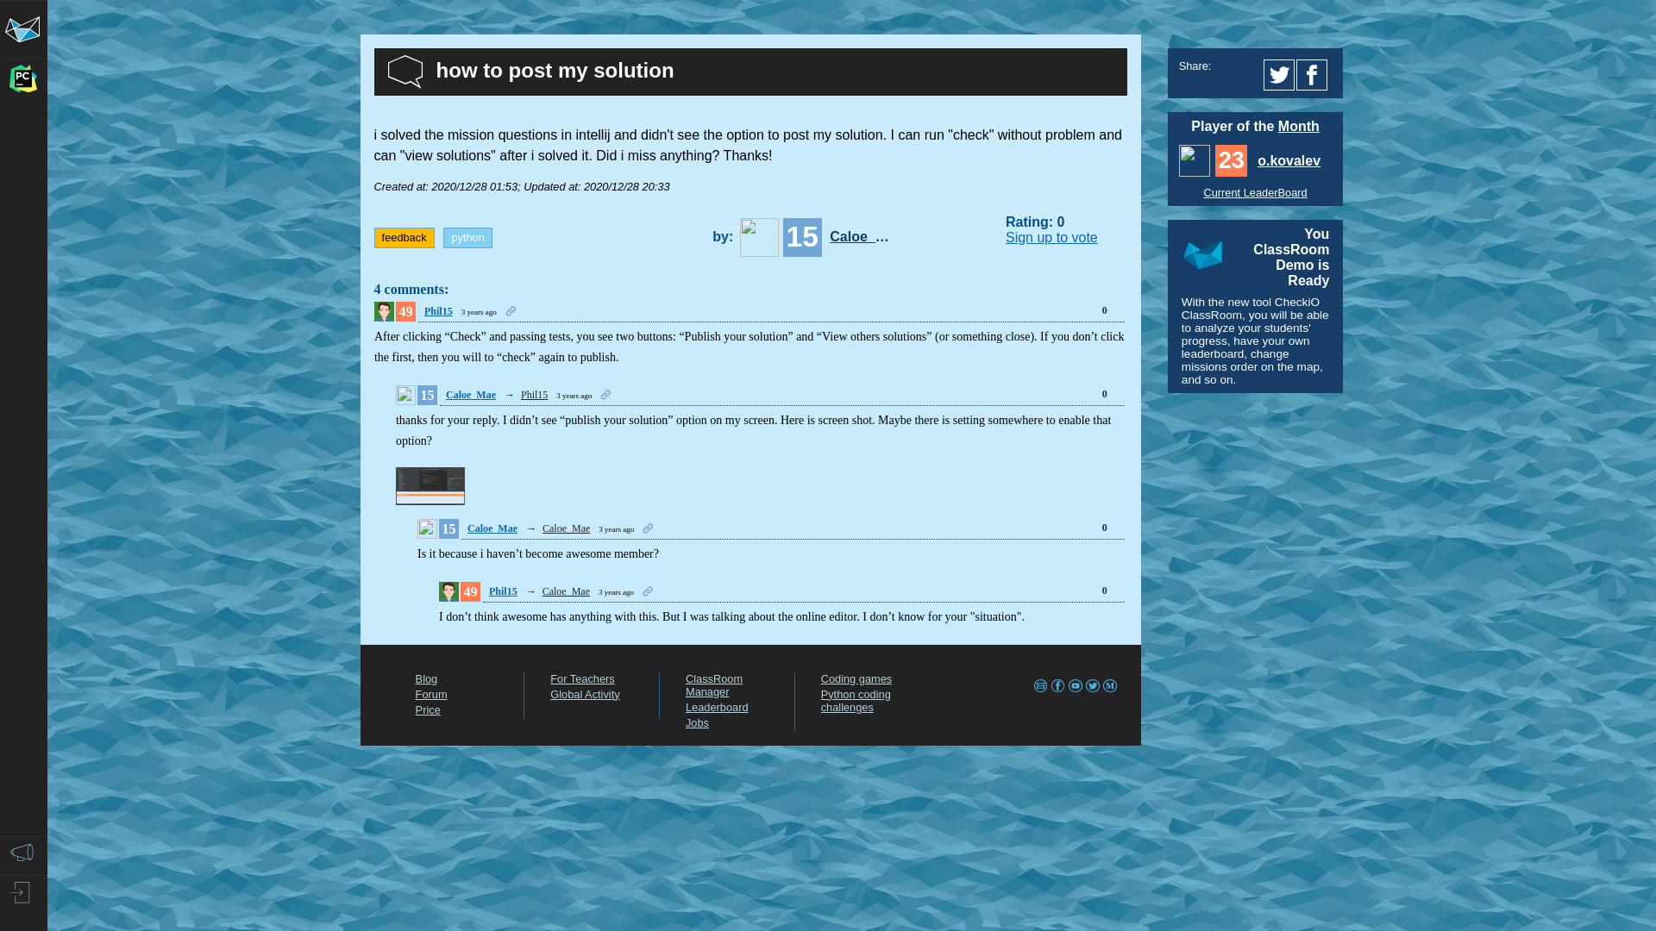 The image size is (1656, 931). Describe the element at coordinates (405, 310) in the screenshot. I see `49` at that location.